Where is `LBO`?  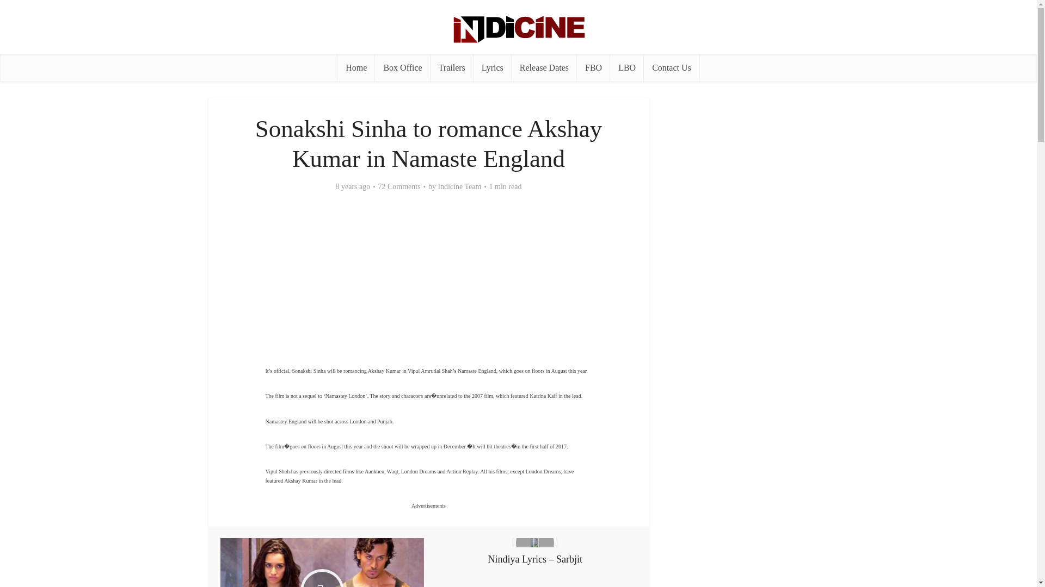 LBO is located at coordinates (627, 68).